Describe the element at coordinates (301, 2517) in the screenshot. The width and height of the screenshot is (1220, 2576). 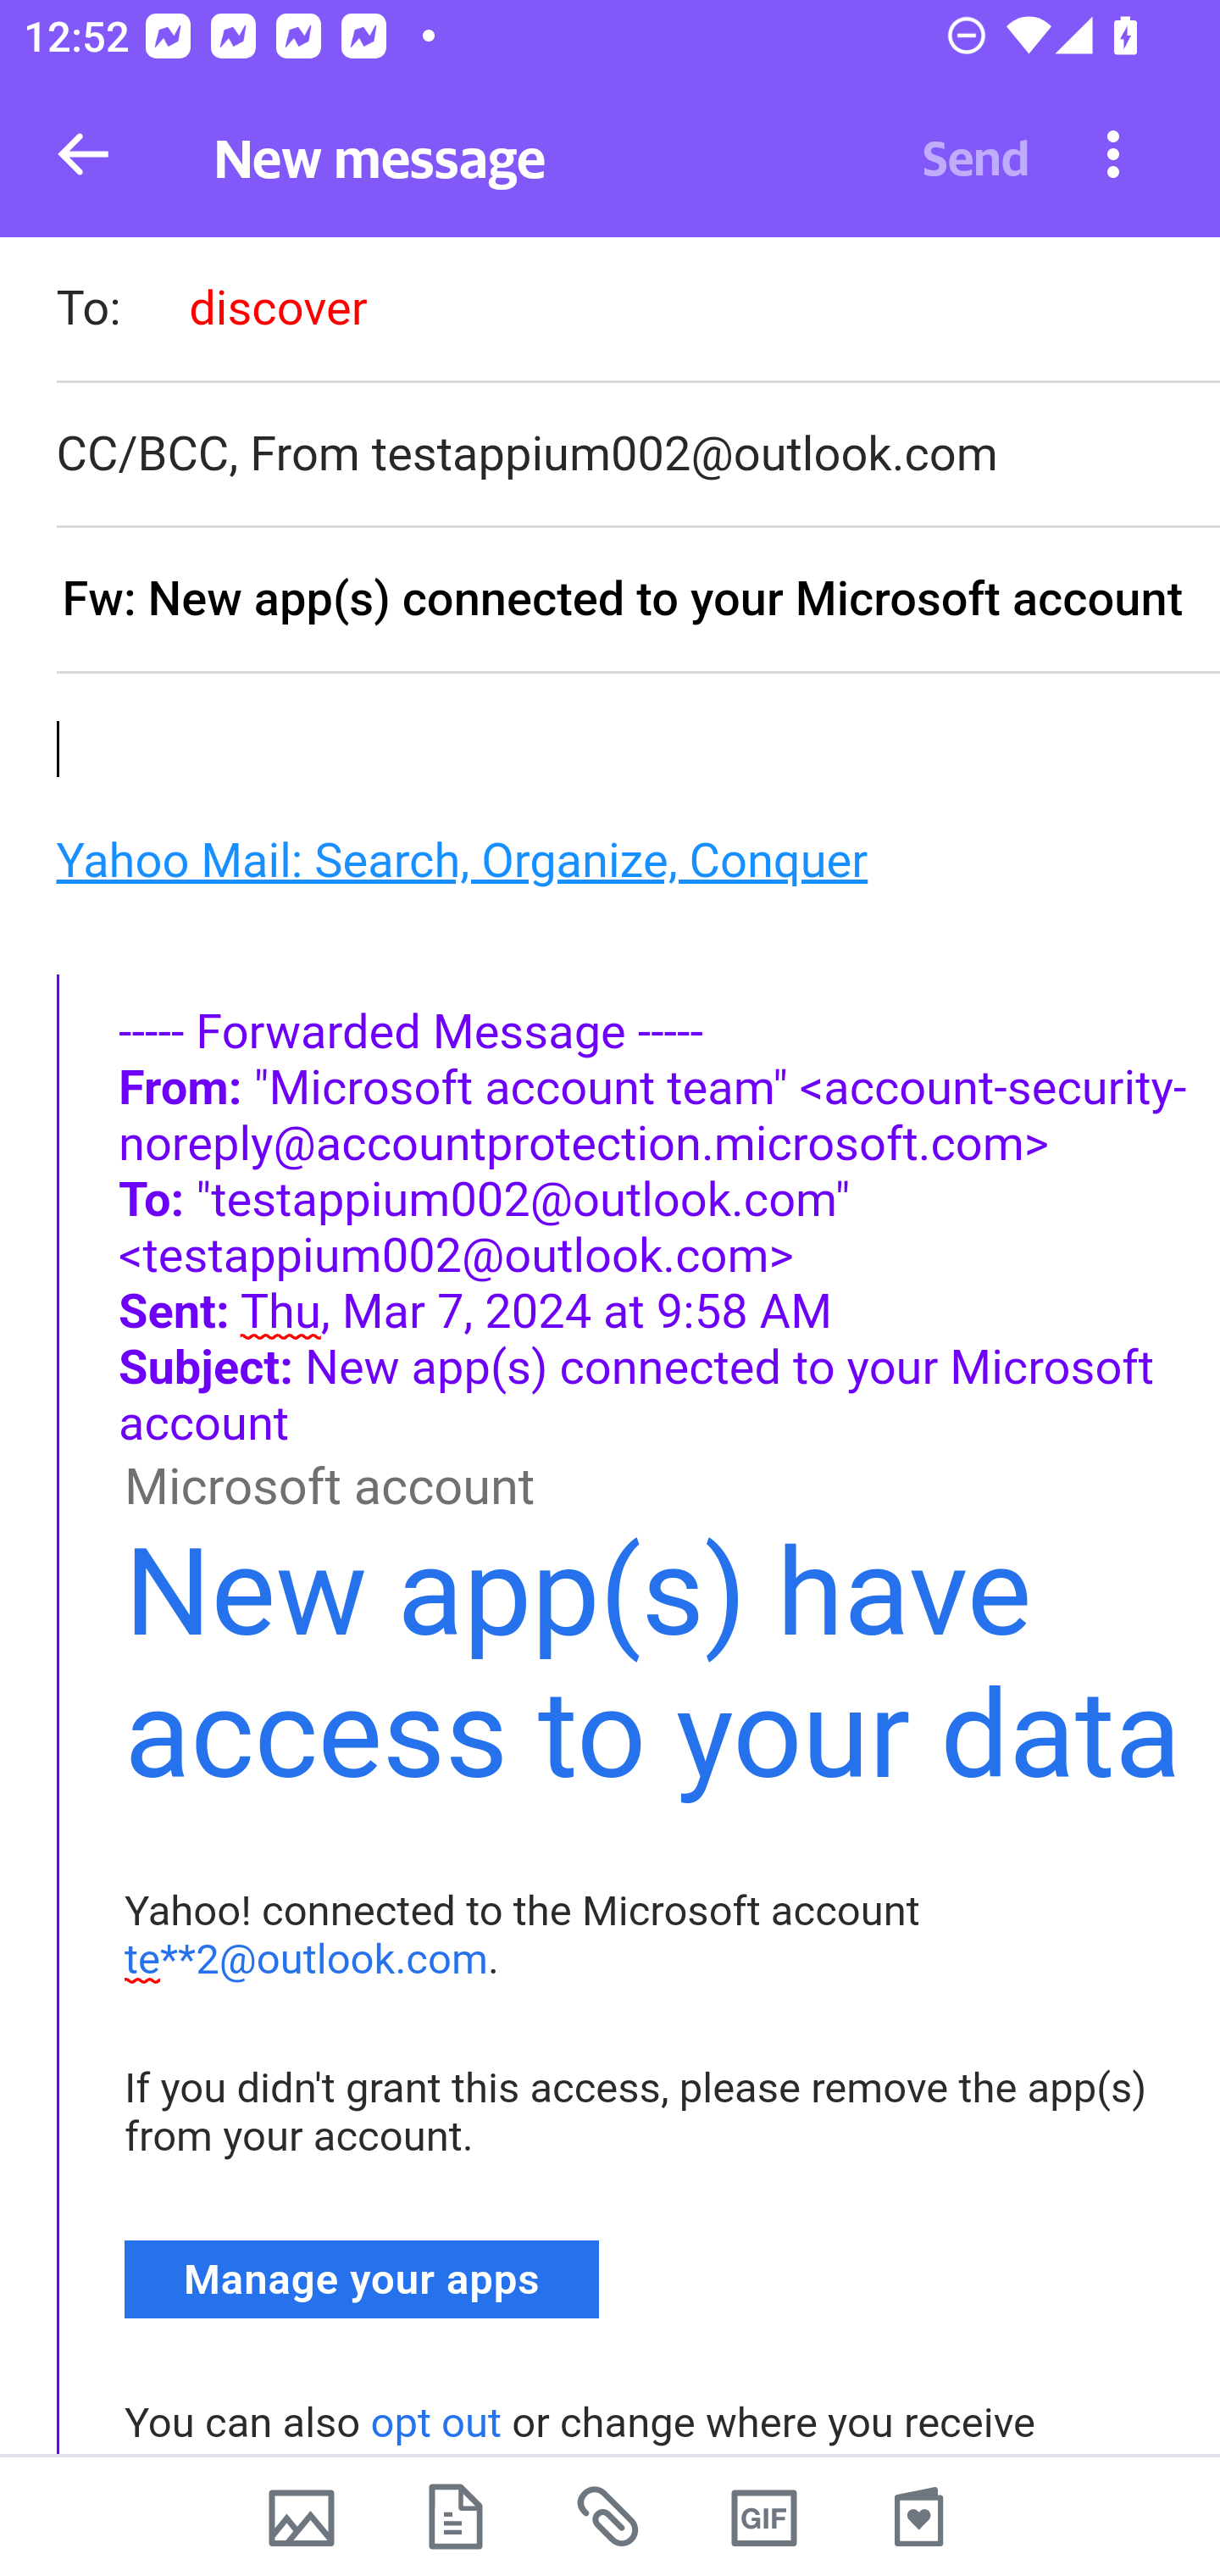
I see `Camera photos` at that location.